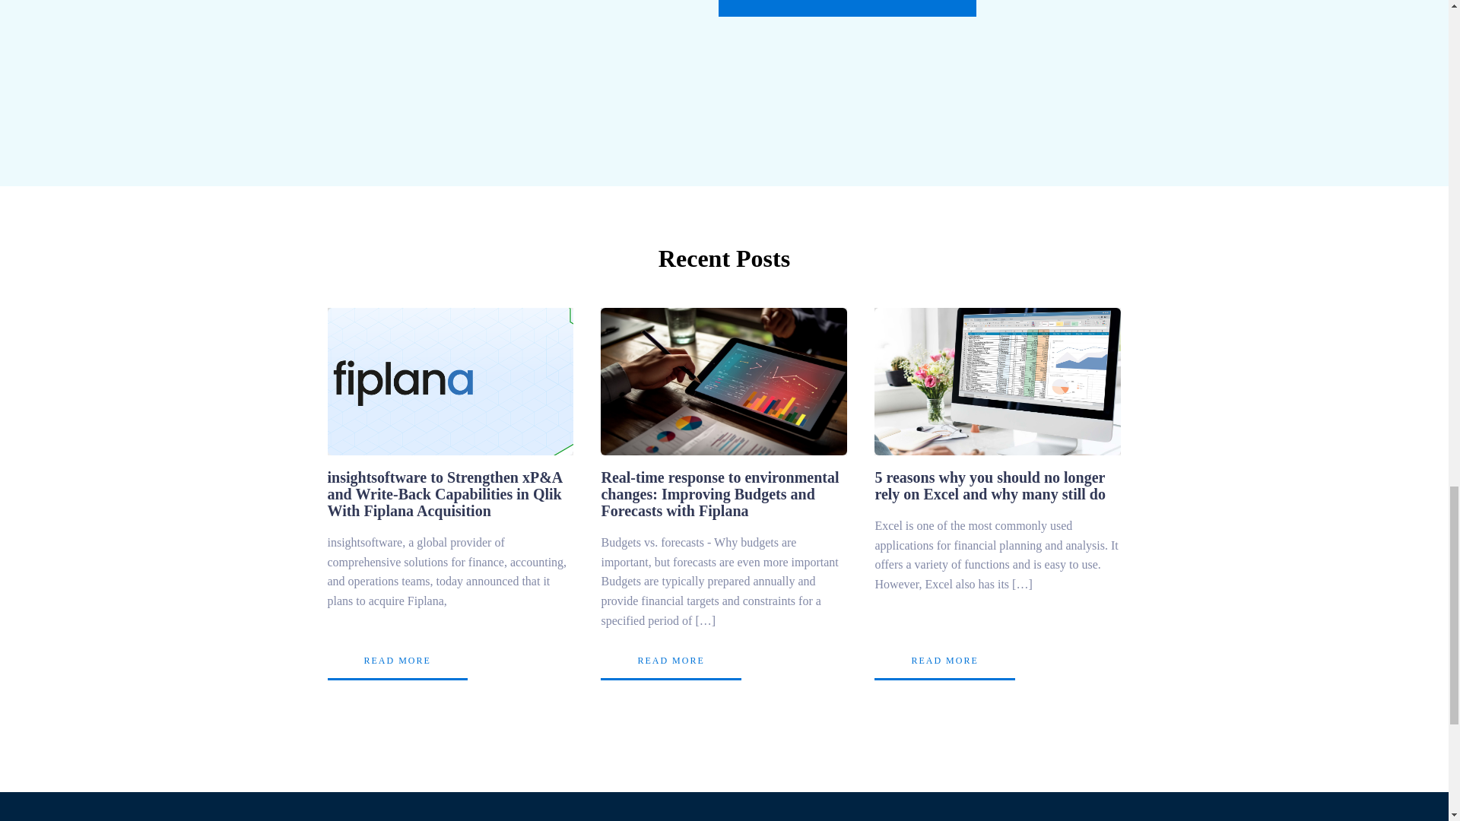 This screenshot has width=1460, height=821. Describe the element at coordinates (846, 8) in the screenshot. I see `SCHEDULE DEMO` at that location.